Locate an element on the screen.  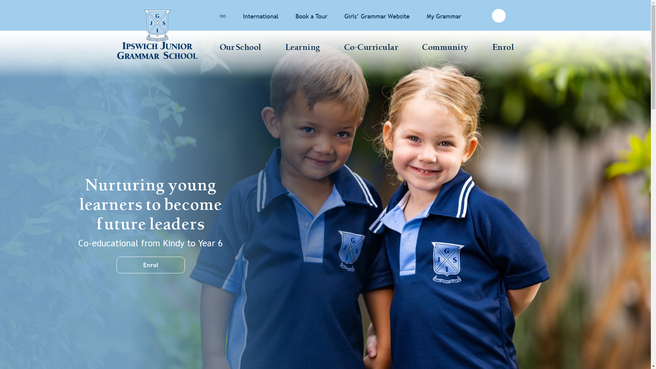
My Grammar is located at coordinates (443, 16).